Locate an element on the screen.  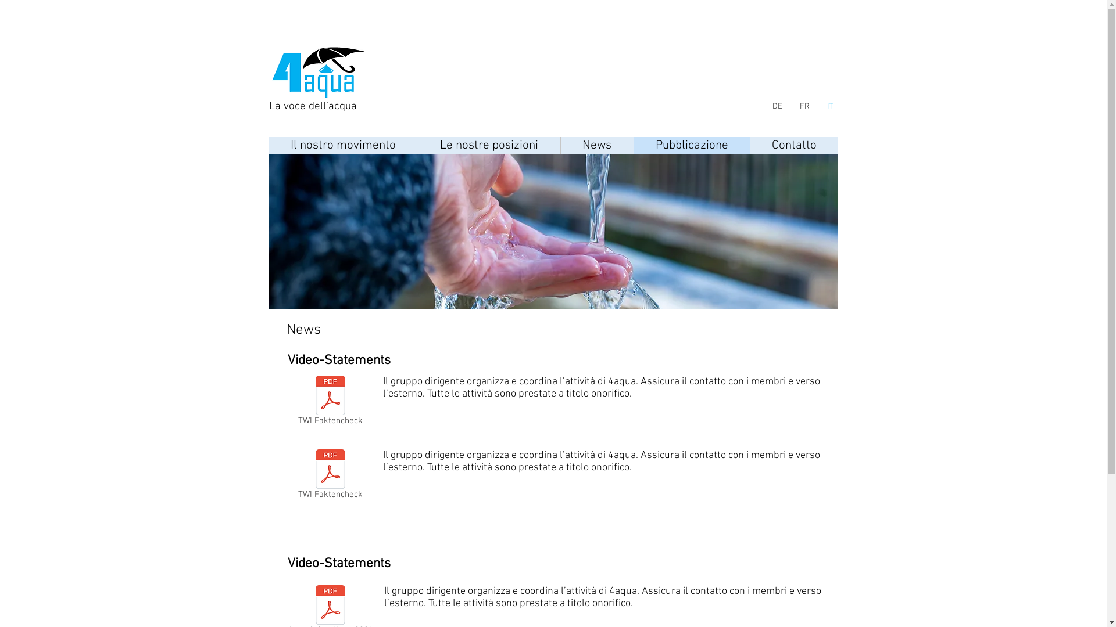
logo.png is located at coordinates (553, 232).